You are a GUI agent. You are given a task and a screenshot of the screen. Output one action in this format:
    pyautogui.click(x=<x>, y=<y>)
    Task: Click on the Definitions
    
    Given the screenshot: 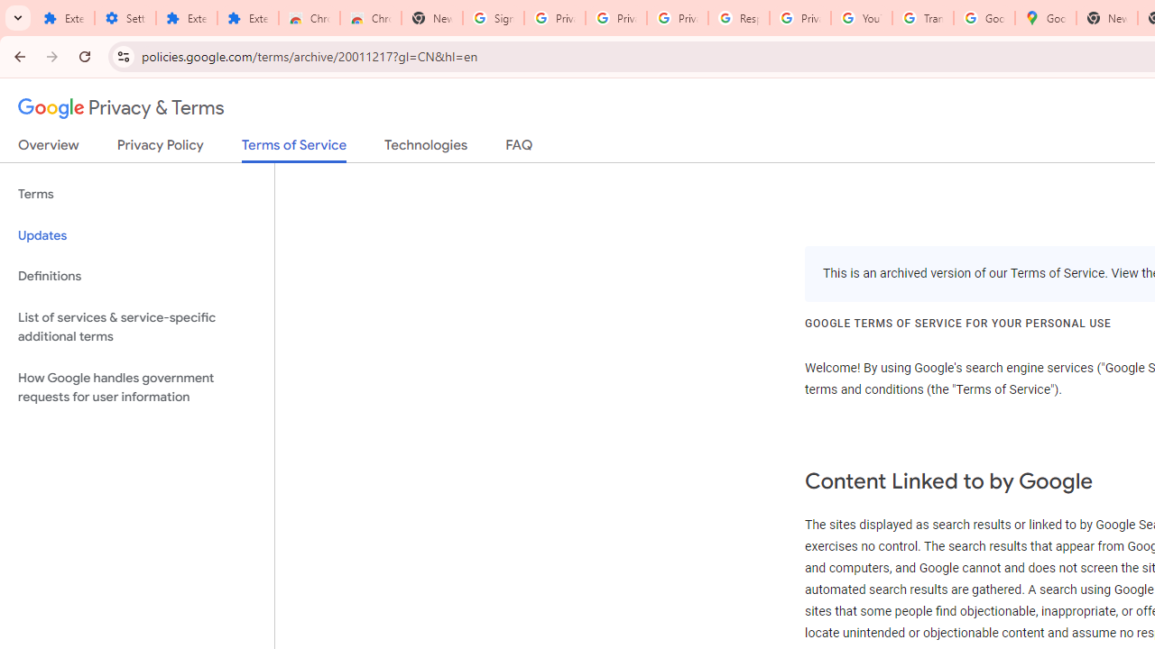 What is the action you would take?
    pyautogui.click(x=137, y=276)
    